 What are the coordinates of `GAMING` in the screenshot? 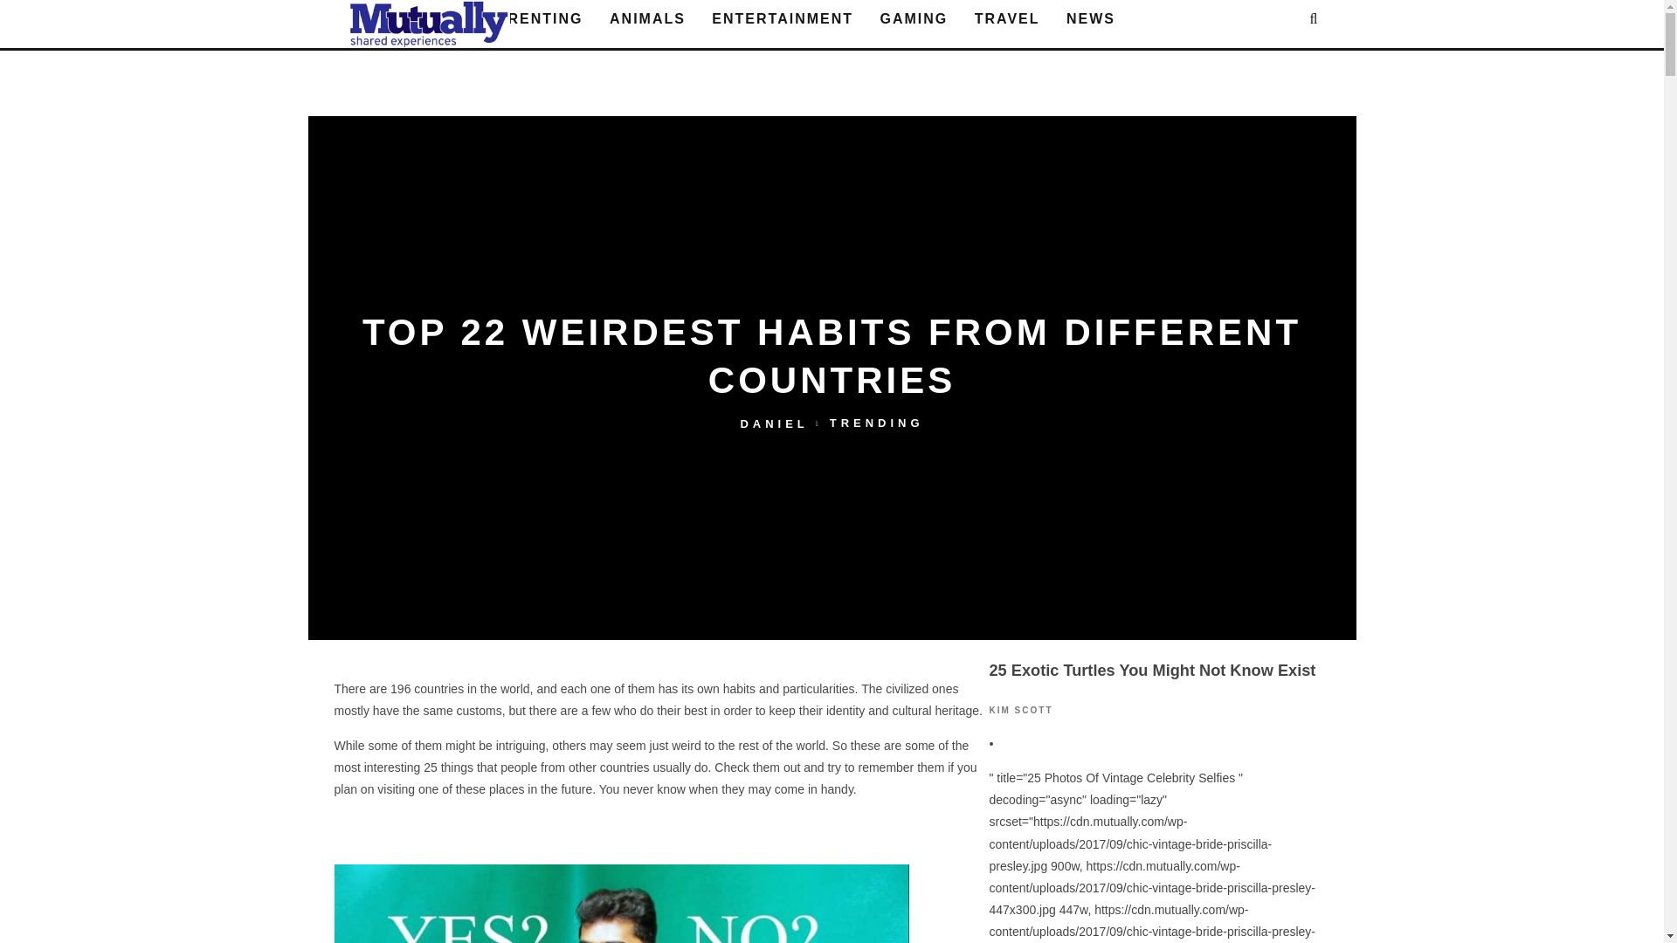 It's located at (914, 19).